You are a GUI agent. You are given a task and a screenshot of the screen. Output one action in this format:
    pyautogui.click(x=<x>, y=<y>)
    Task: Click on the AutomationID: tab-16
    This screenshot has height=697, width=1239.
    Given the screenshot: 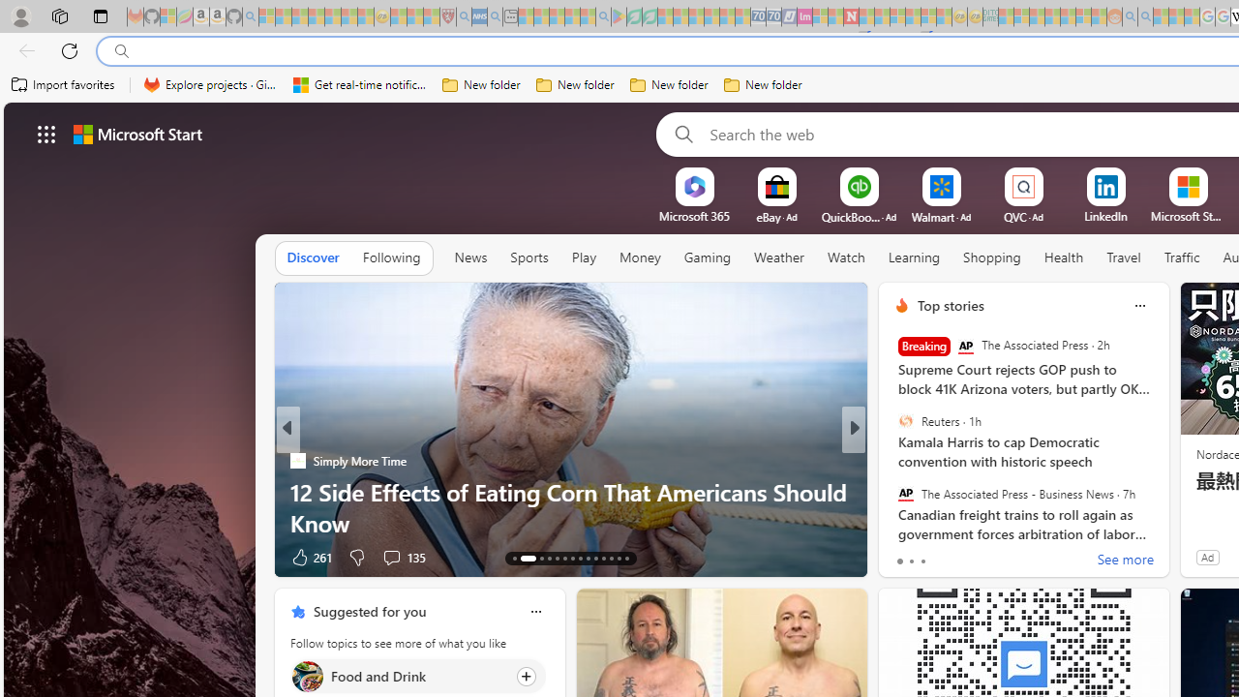 What is the action you would take?
    pyautogui.click(x=550, y=558)
    